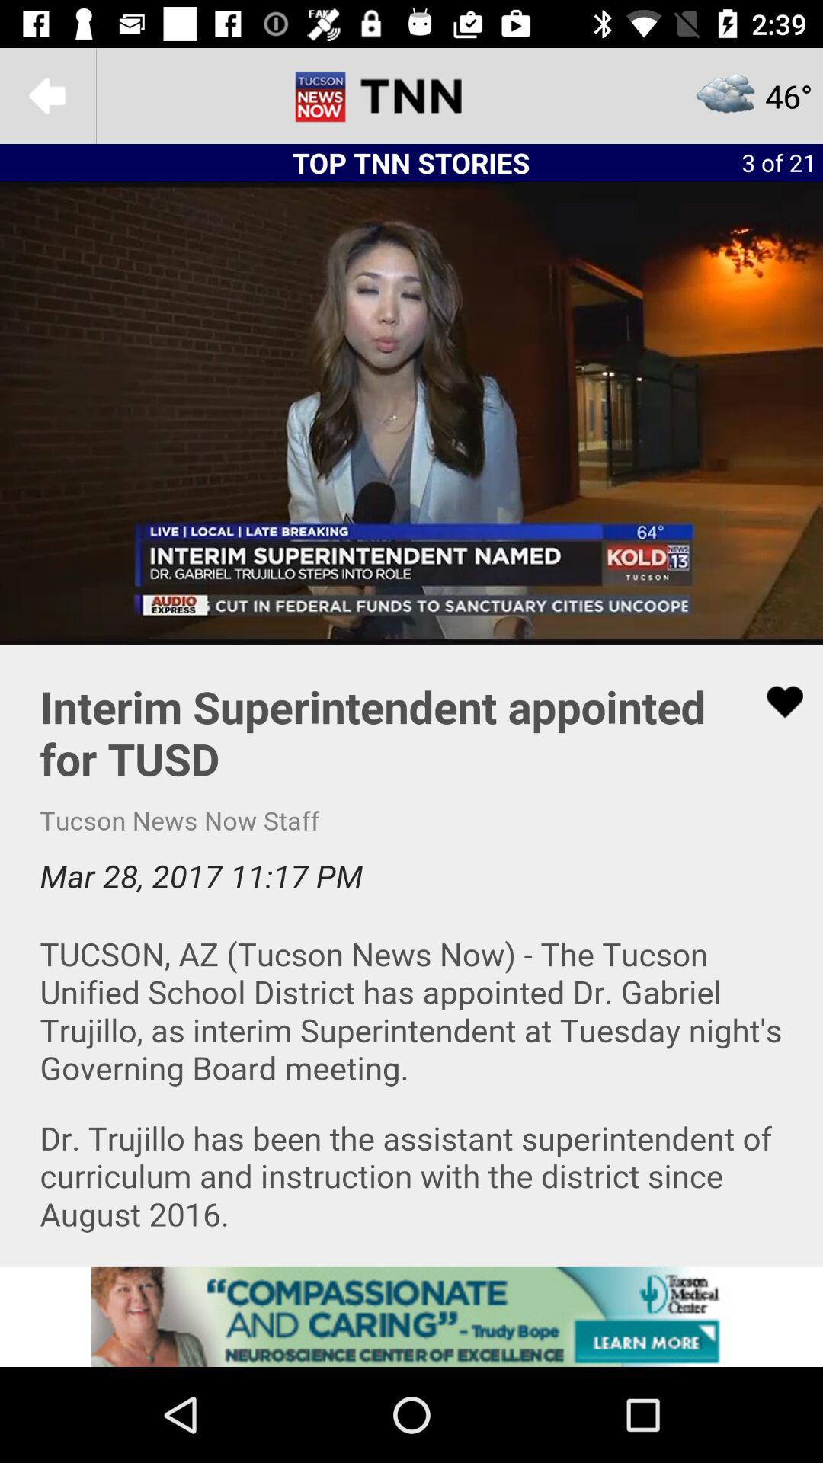  What do you see at coordinates (411, 96) in the screenshot?
I see `link to homepage` at bounding box center [411, 96].